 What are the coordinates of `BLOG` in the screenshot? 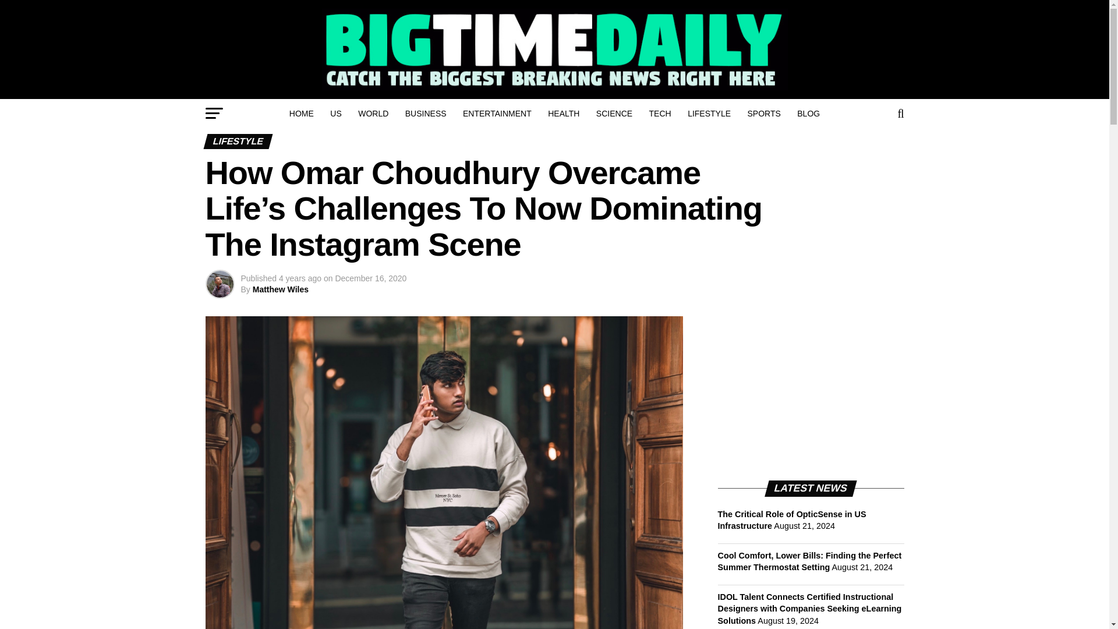 It's located at (808, 113).